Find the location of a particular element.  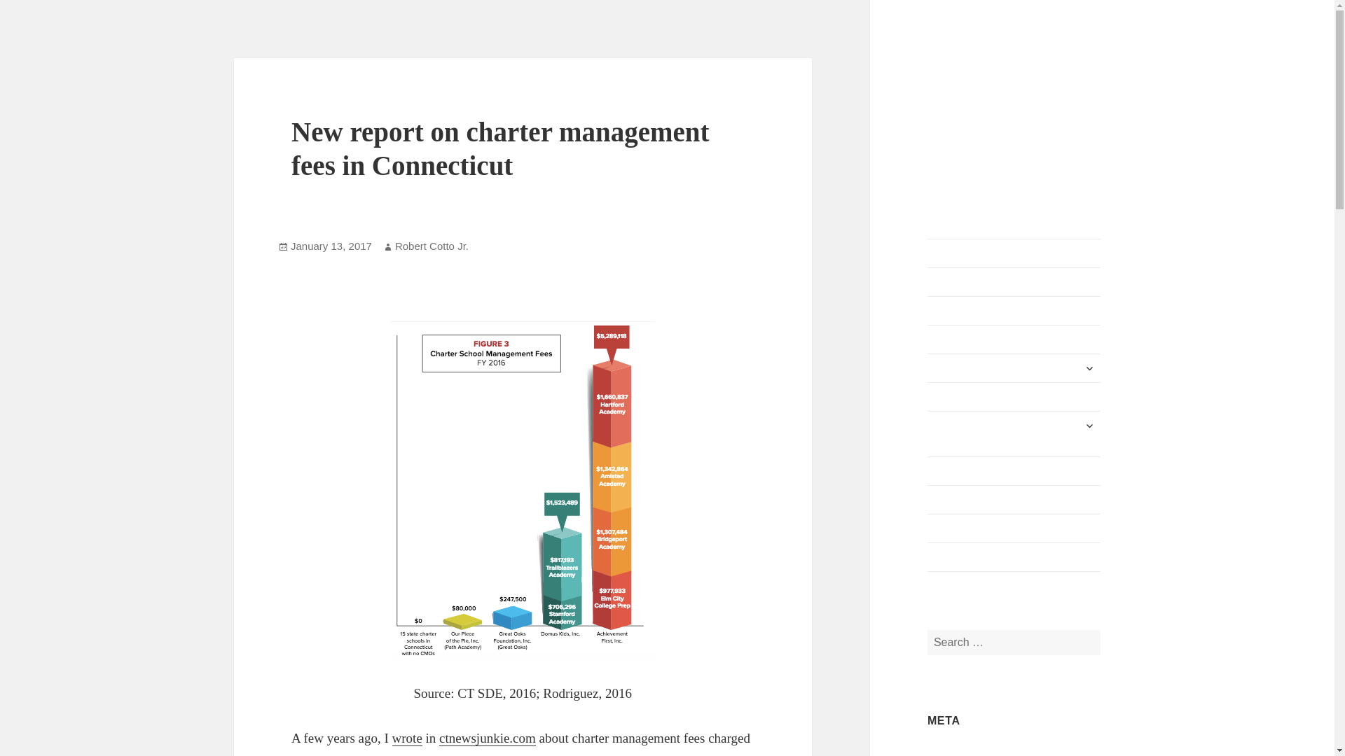

expand child menu is located at coordinates (1089, 426).